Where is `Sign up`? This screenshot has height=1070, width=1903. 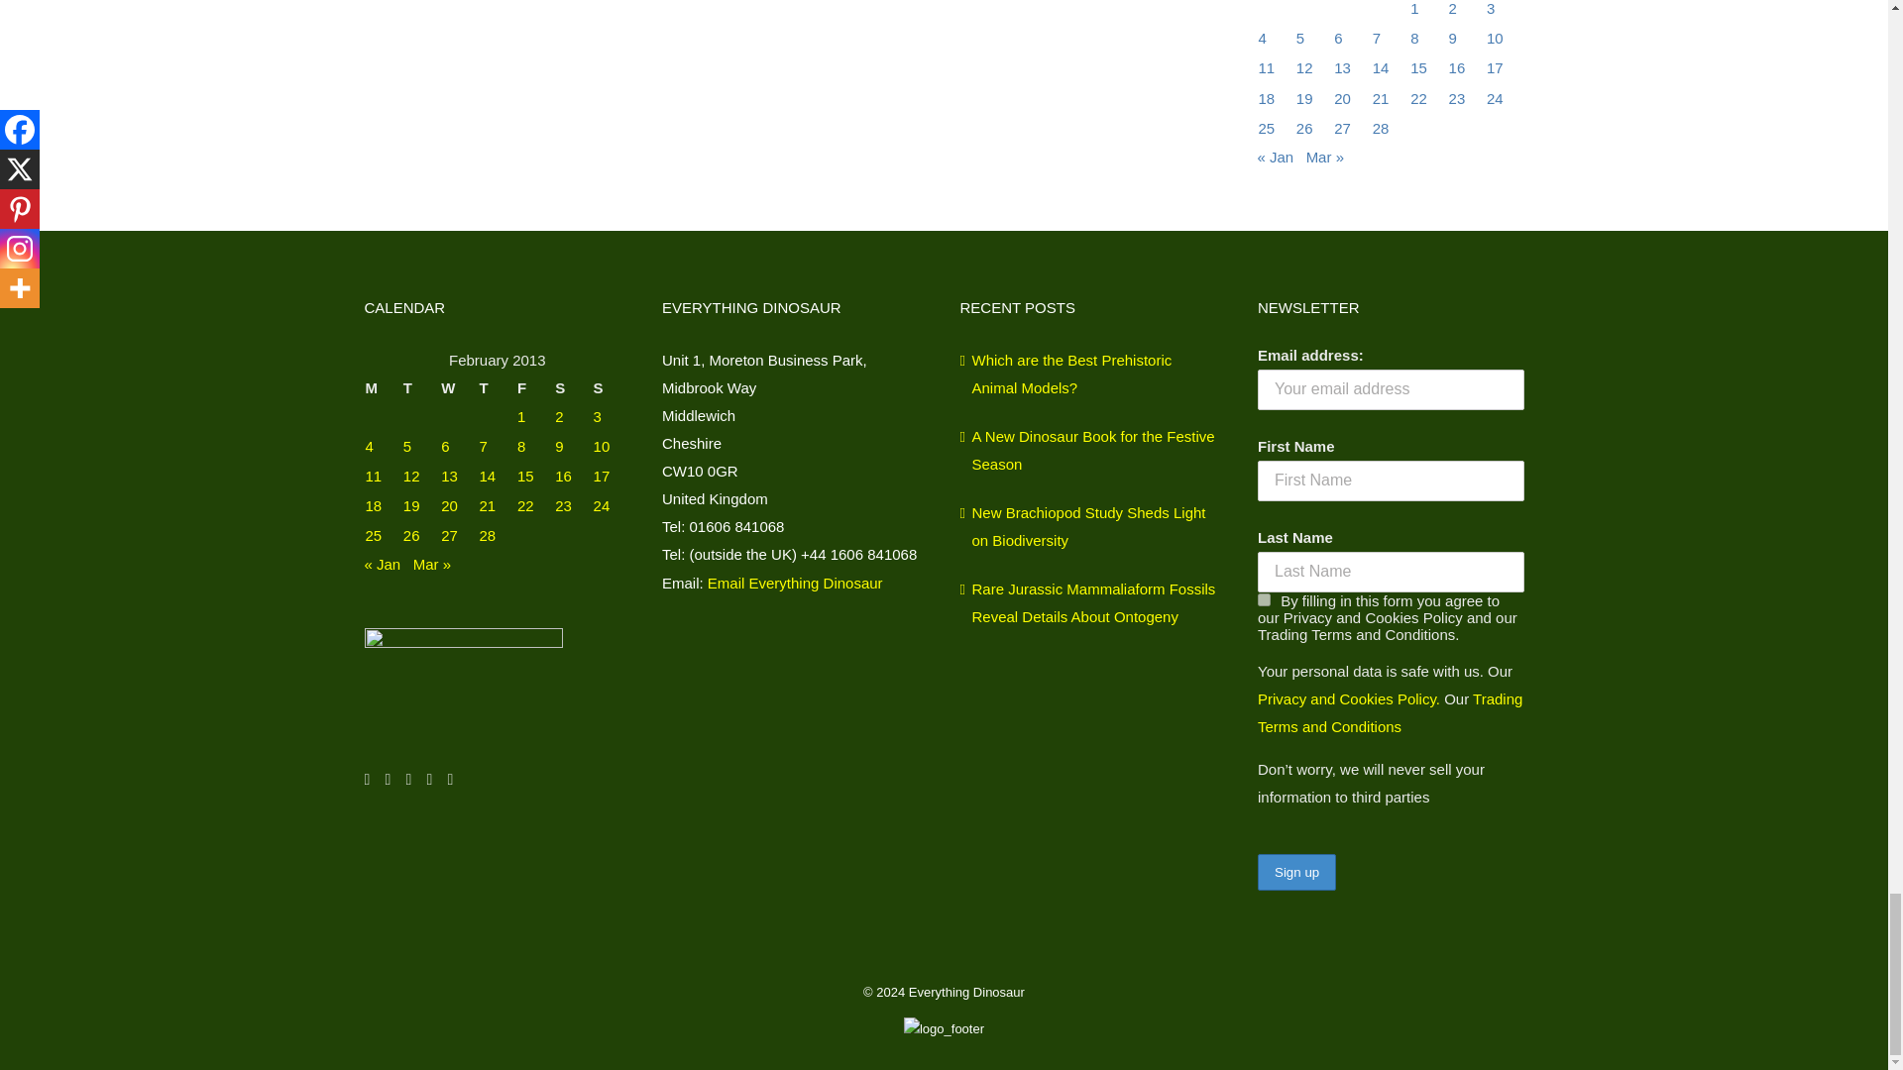 Sign up is located at coordinates (1296, 872).